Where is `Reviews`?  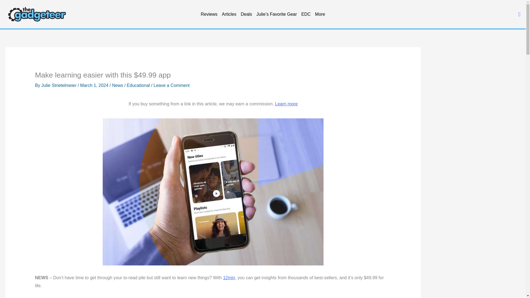 Reviews is located at coordinates (209, 14).